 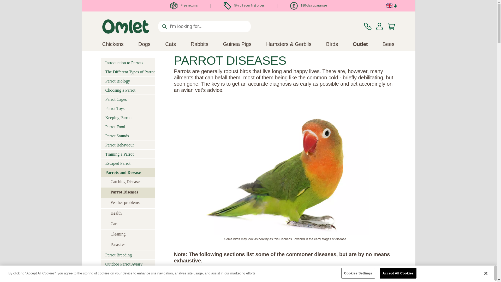 I want to click on Contact us, so click(x=367, y=26).